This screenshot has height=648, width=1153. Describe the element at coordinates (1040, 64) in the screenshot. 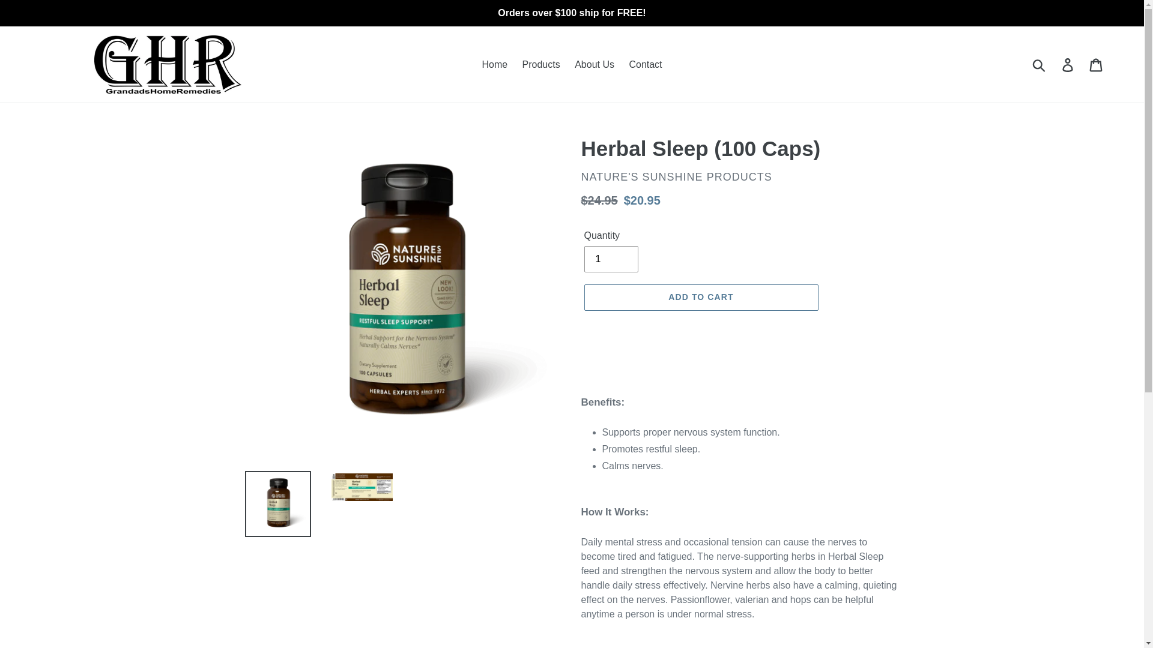

I see `Submit` at that location.